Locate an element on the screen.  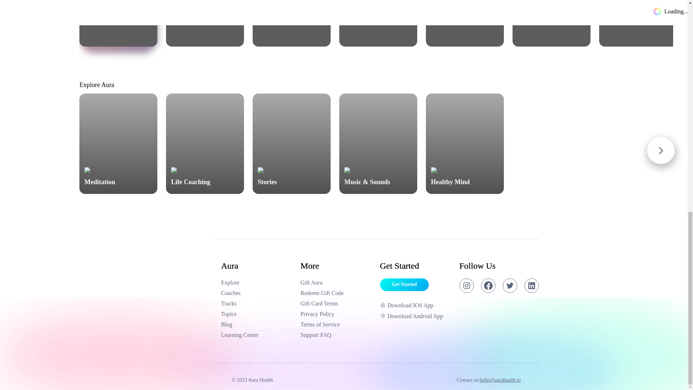
Explore is located at coordinates (336, 335).